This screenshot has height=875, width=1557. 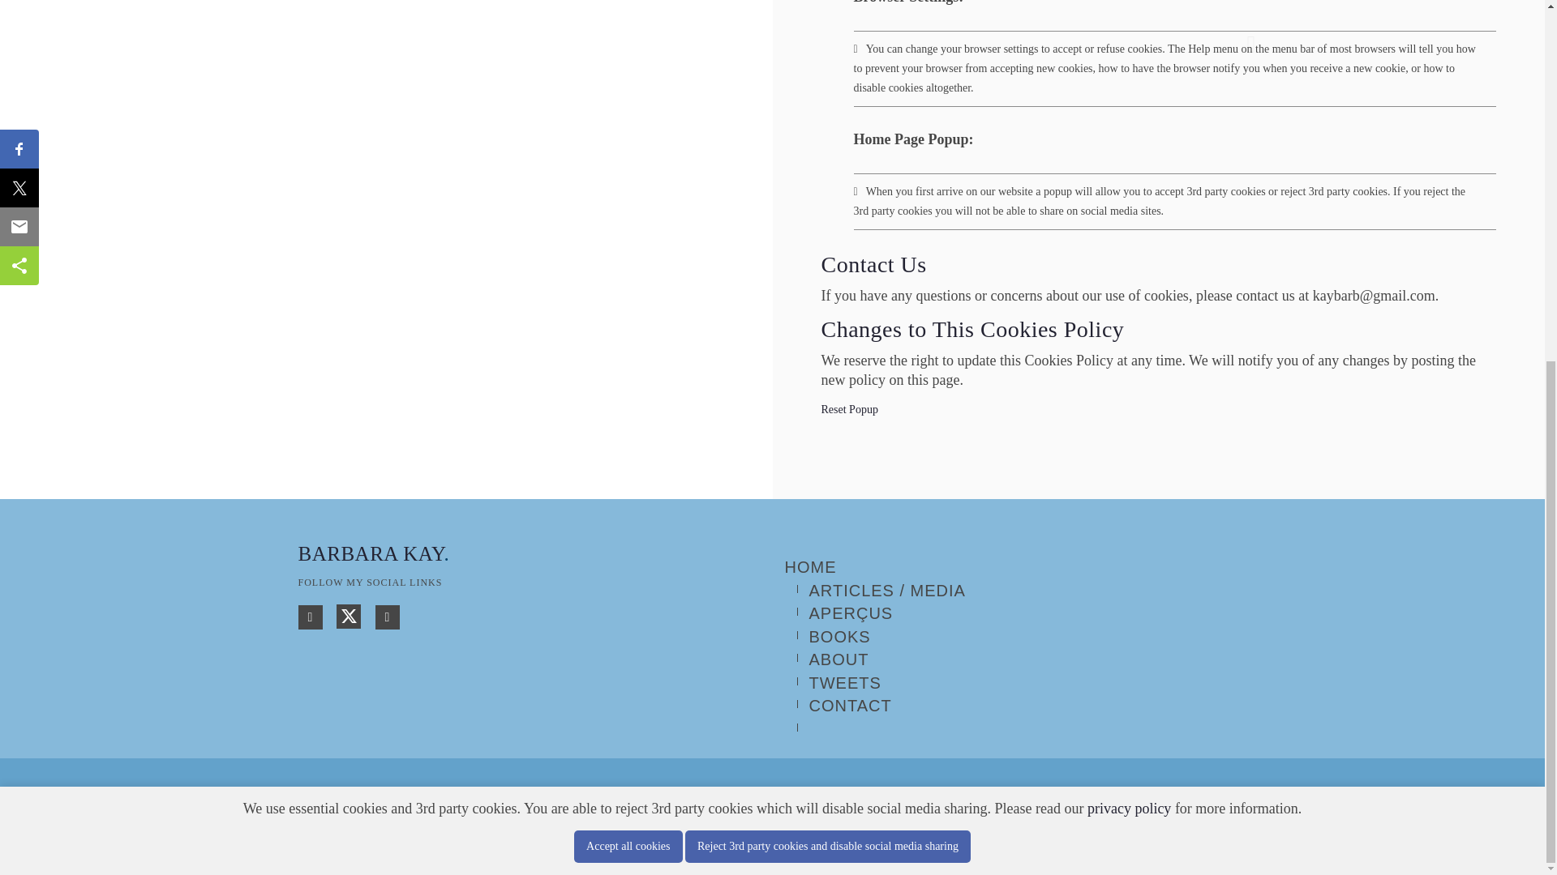 What do you see at coordinates (1129, 199) in the screenshot?
I see `privacy policy` at bounding box center [1129, 199].